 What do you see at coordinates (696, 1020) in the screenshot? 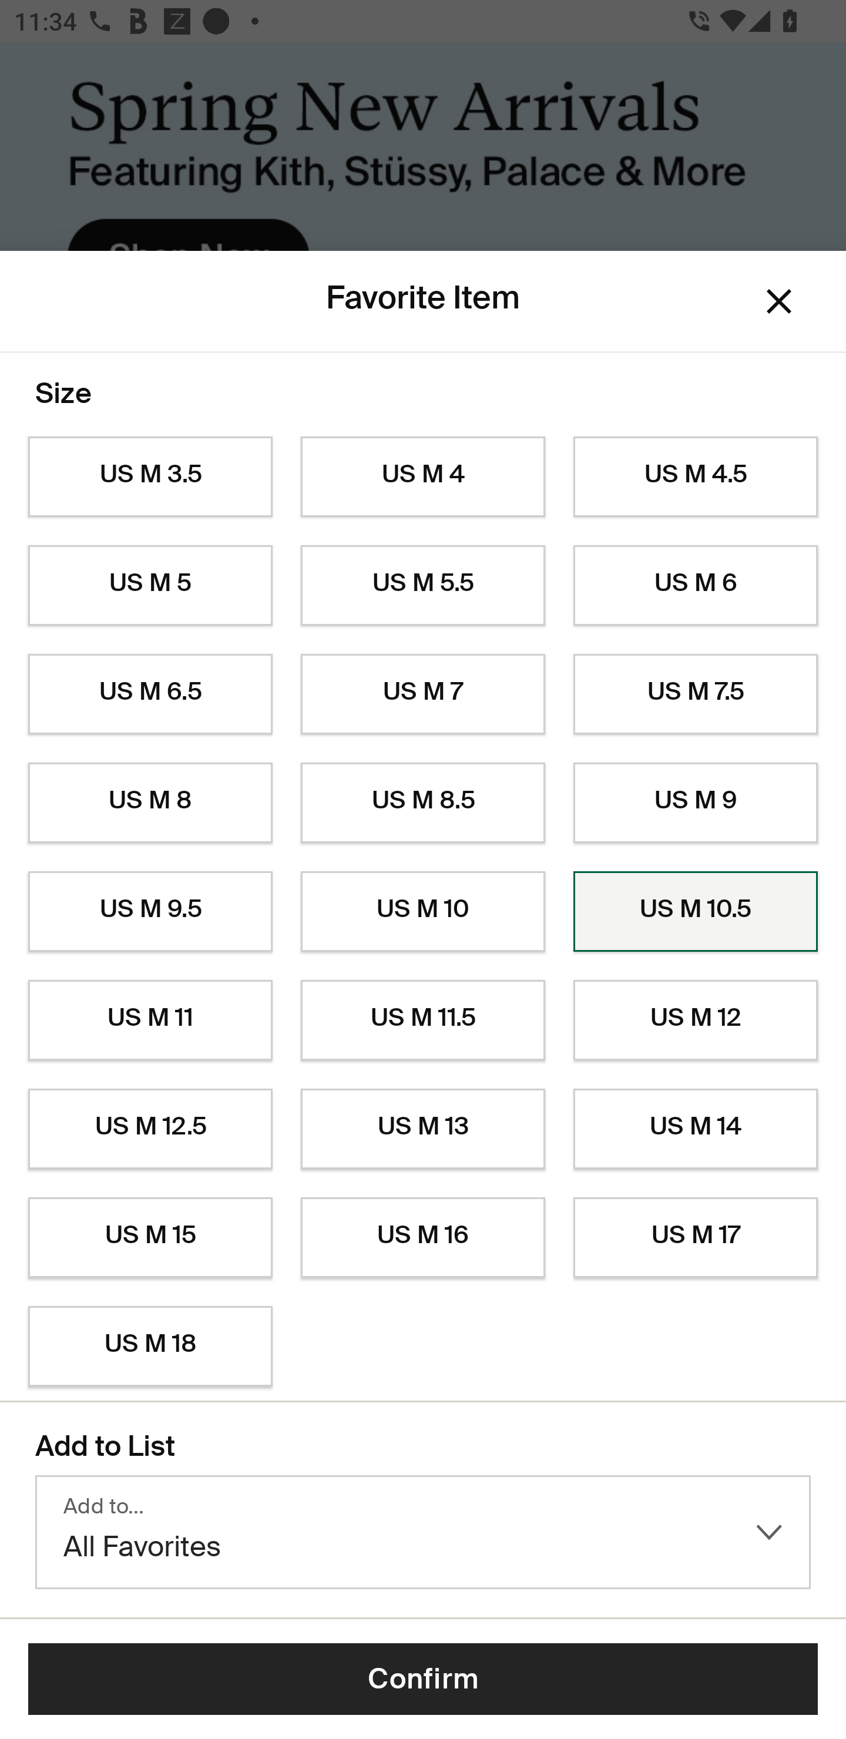
I see `US M 12` at bounding box center [696, 1020].